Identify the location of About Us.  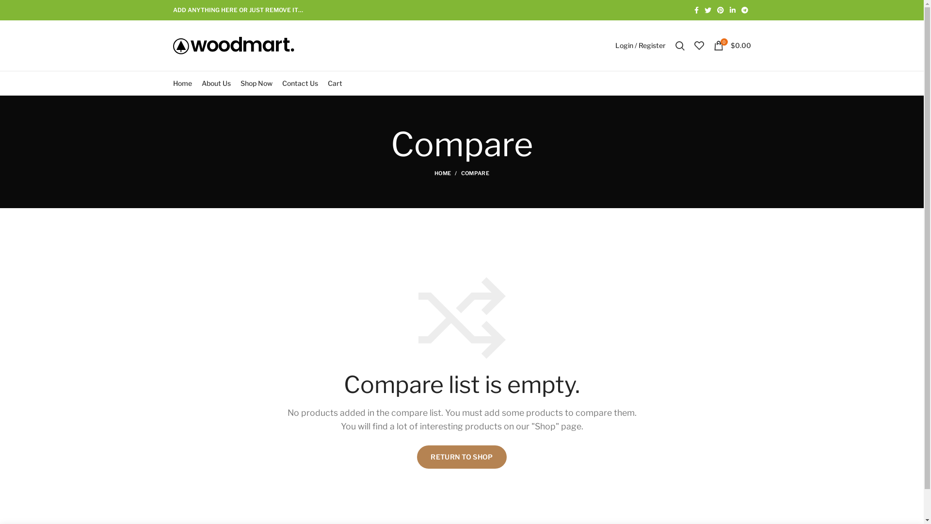
(631, 437).